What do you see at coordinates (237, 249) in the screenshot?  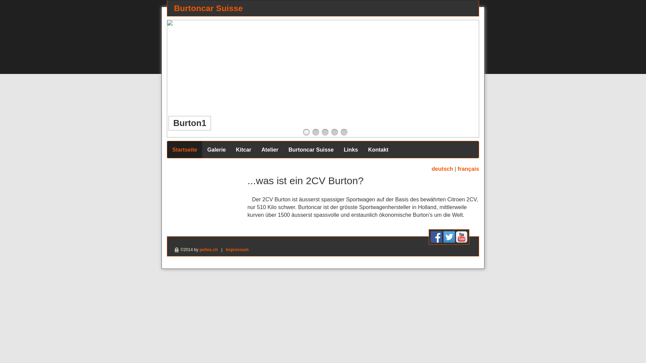 I see `Impressum` at bounding box center [237, 249].